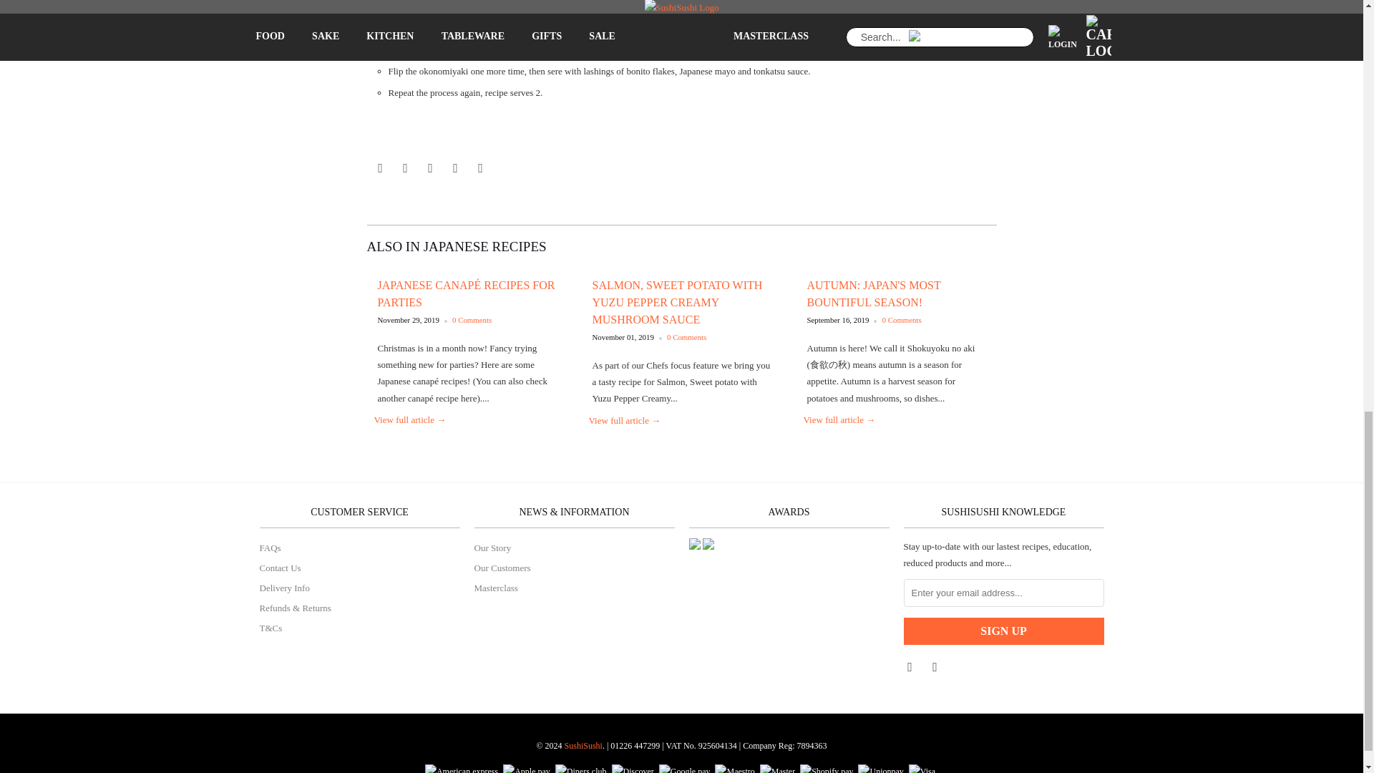 The width and height of the screenshot is (1374, 773). Describe the element at coordinates (1003, 631) in the screenshot. I see `Sign Up` at that location.